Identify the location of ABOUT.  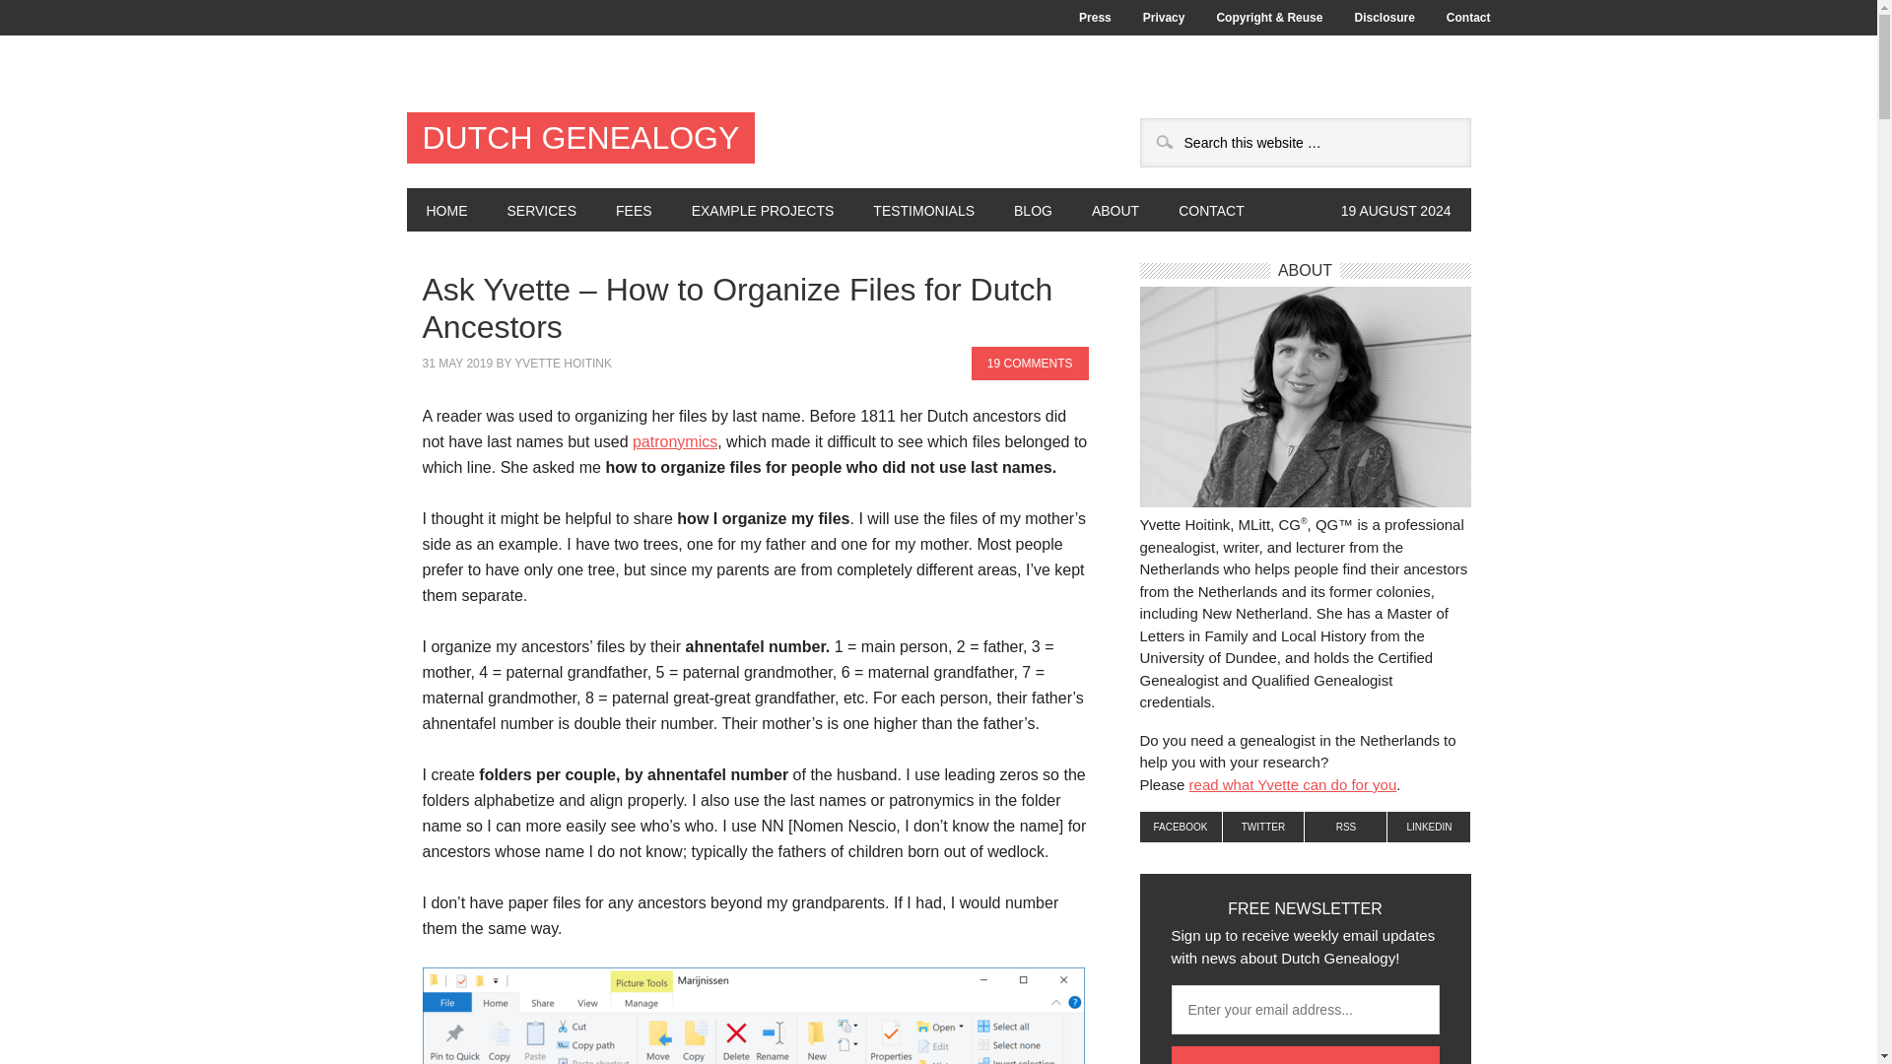
(1115, 210).